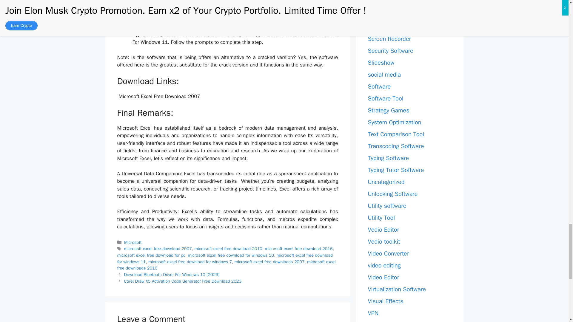 Image resolution: width=573 pixels, height=322 pixels. Describe the element at coordinates (298, 249) in the screenshot. I see `microsoft excel free download 2016` at that location.